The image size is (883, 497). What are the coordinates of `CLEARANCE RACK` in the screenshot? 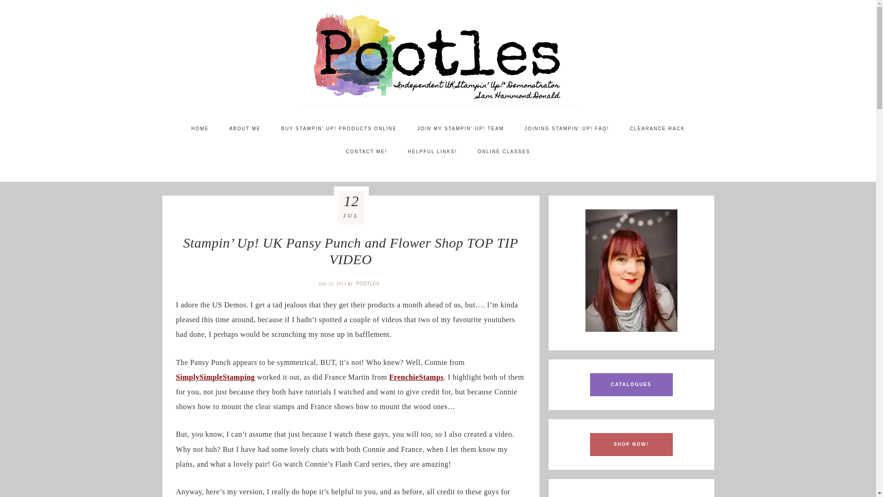 It's located at (657, 128).